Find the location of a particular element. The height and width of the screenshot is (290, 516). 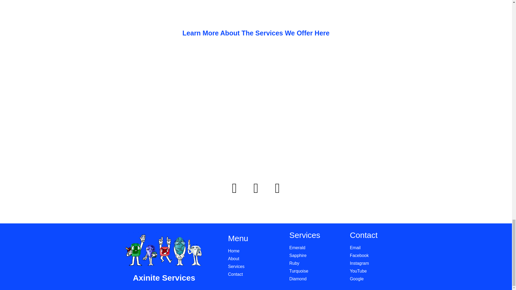

Sapphire is located at coordinates (317, 256).